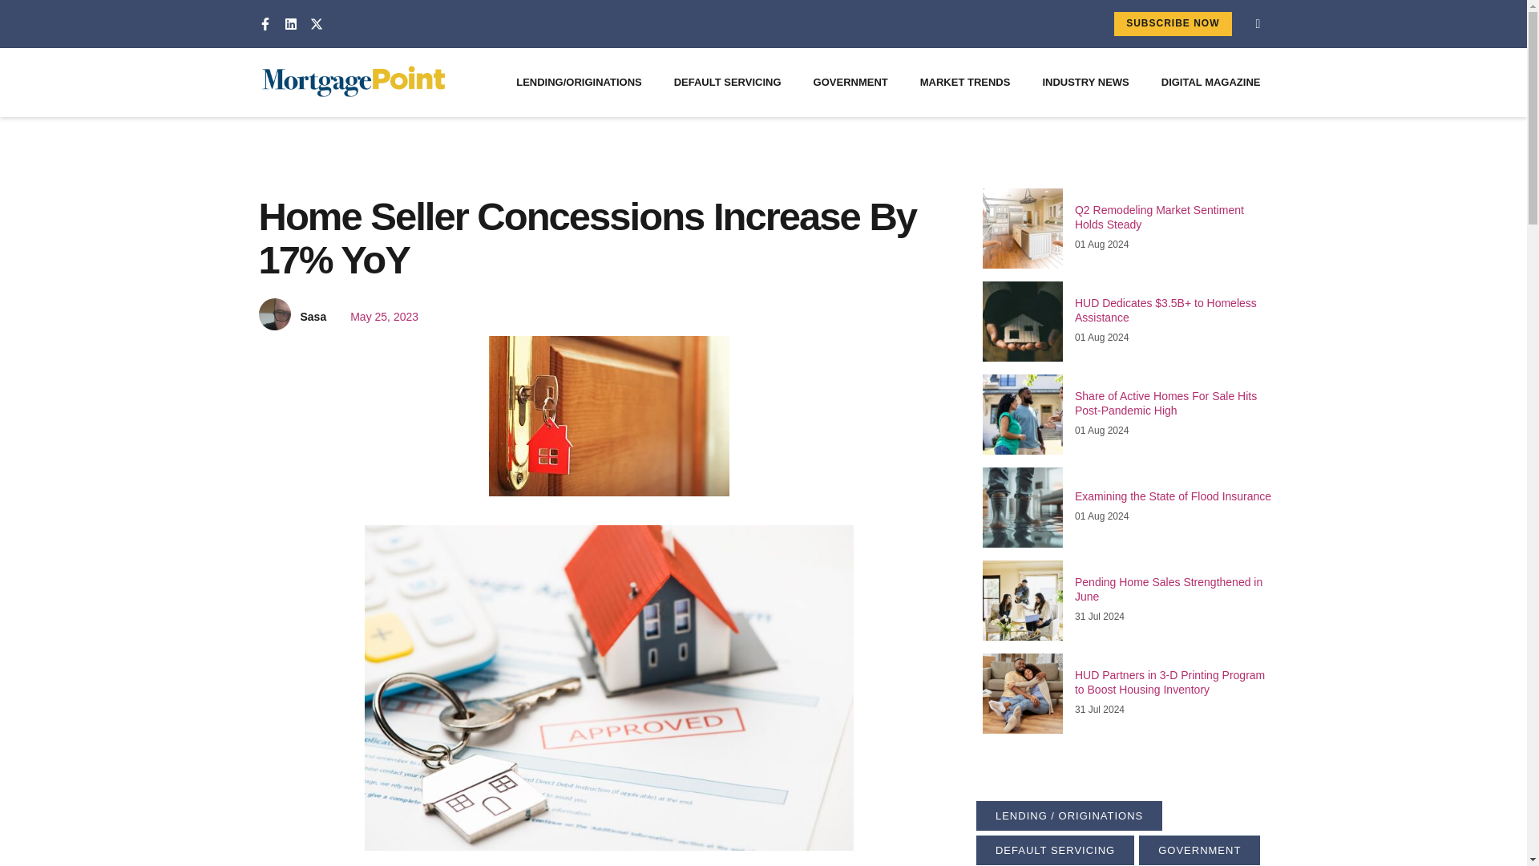 This screenshot has width=1539, height=866. Describe the element at coordinates (353, 81) in the screenshot. I see `themp-logo - The MortgagePoint` at that location.